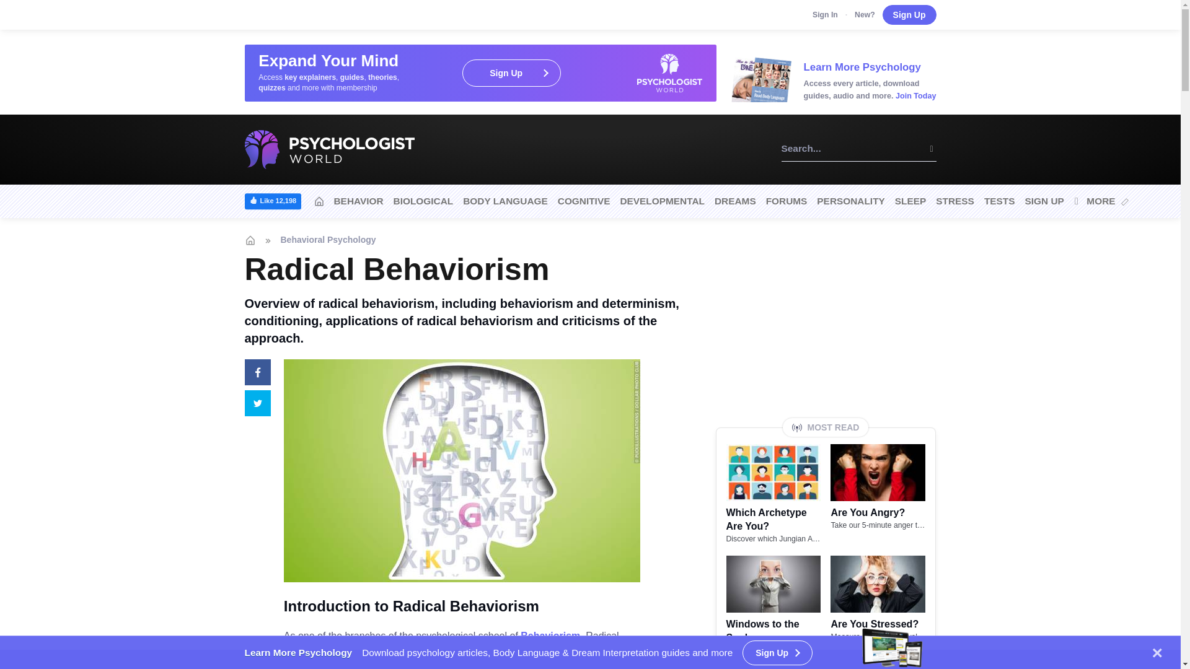  I want to click on BODY LANGUAGE, so click(506, 202).